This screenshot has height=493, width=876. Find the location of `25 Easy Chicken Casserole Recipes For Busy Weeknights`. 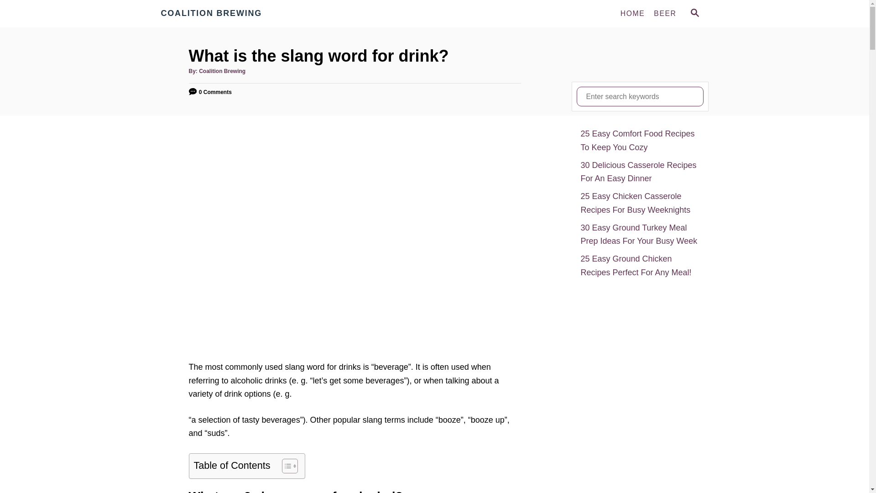

25 Easy Chicken Casserole Recipes For Busy Weeknights is located at coordinates (640, 203).